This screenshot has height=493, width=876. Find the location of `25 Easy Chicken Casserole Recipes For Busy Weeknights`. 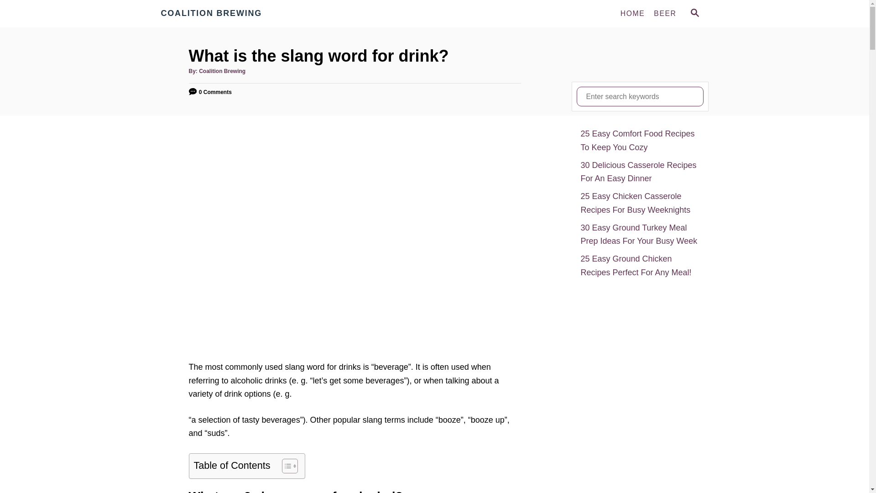

25 Easy Chicken Casserole Recipes For Busy Weeknights is located at coordinates (640, 203).